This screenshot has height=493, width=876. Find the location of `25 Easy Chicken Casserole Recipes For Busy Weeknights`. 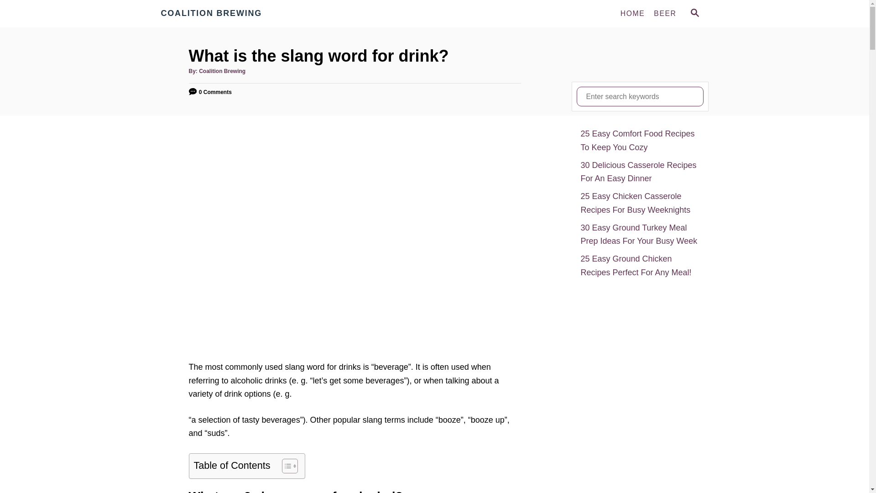

25 Easy Chicken Casserole Recipes For Busy Weeknights is located at coordinates (640, 203).